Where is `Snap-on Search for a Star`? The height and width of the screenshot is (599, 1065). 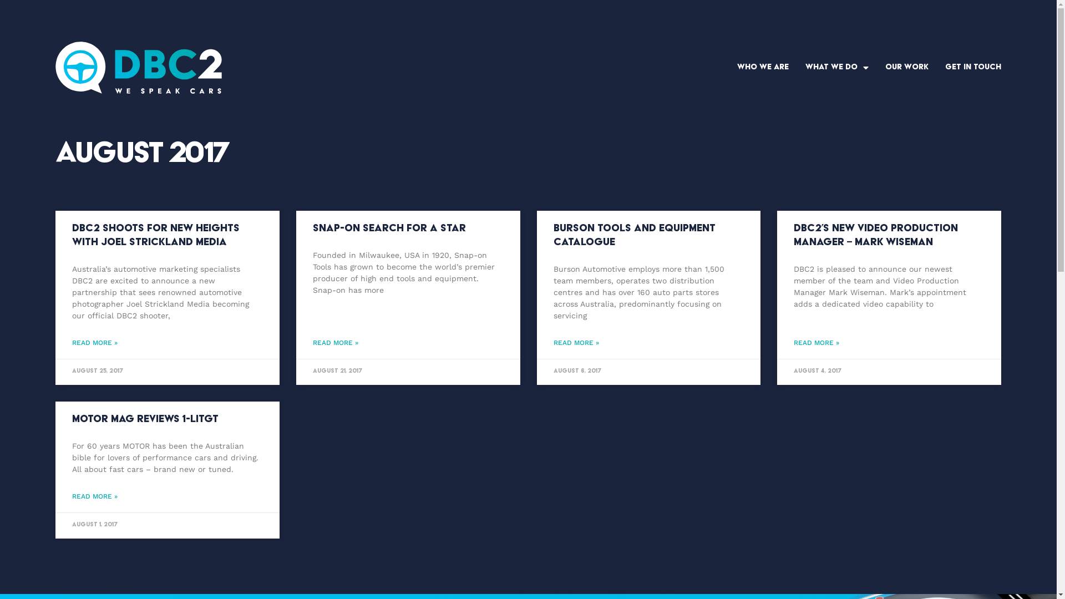 Snap-on Search for a Star is located at coordinates (389, 229).